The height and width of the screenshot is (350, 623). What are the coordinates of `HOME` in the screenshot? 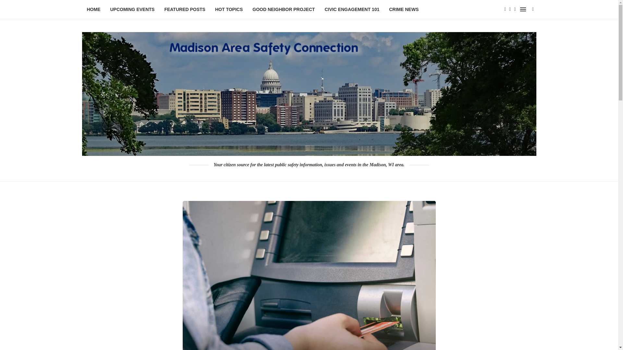 It's located at (93, 10).